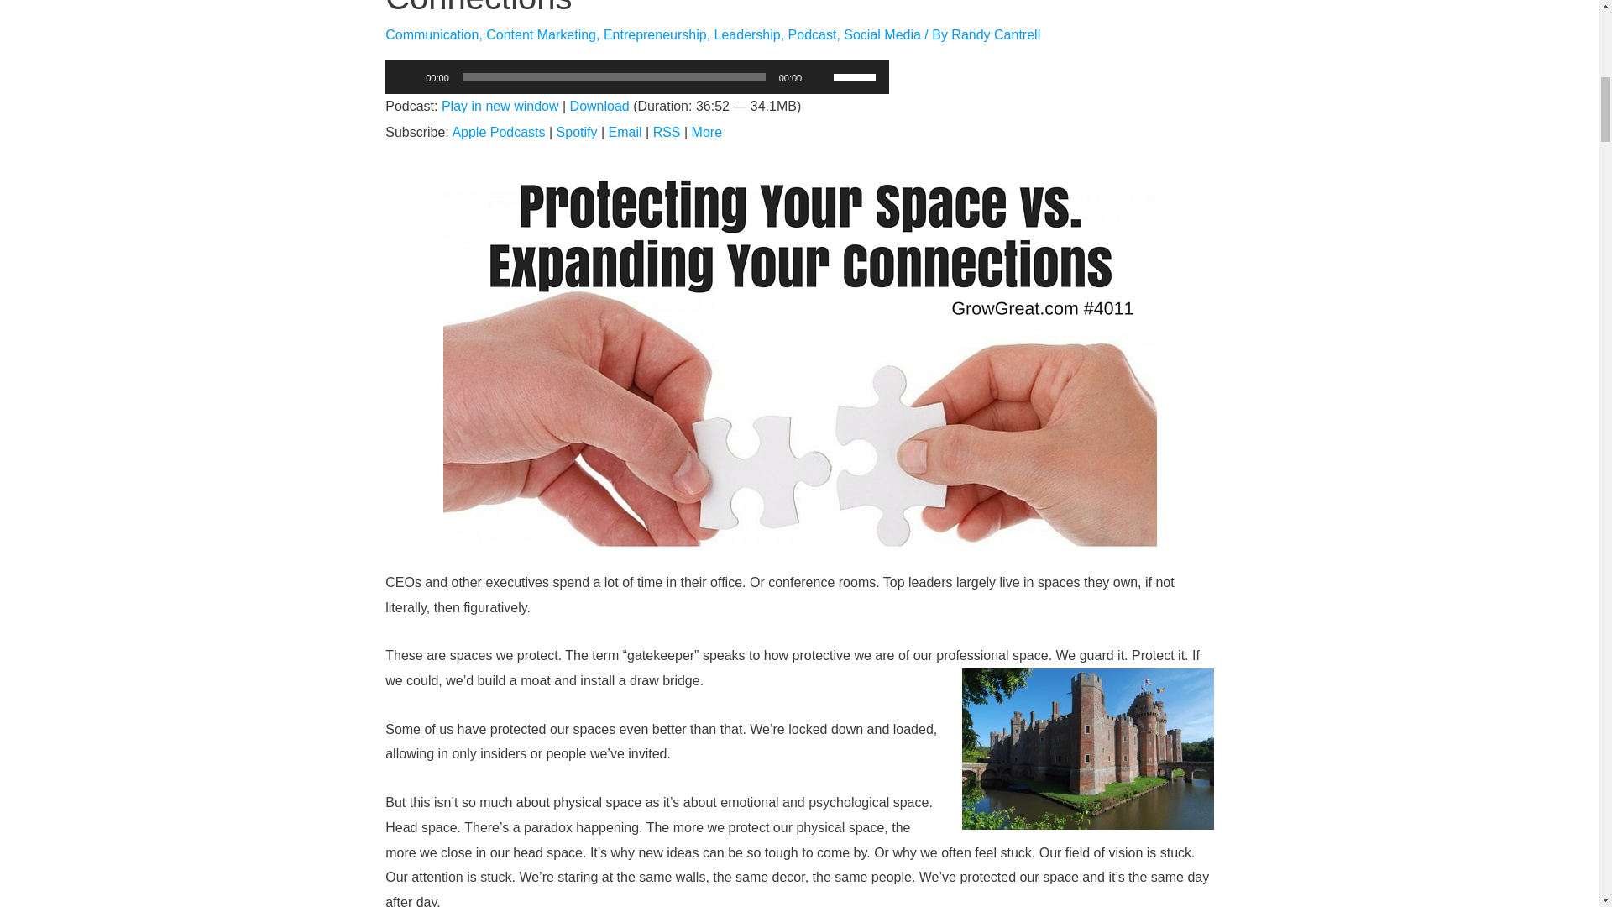 This screenshot has width=1612, height=907. I want to click on Subscribe by Email, so click(625, 133).